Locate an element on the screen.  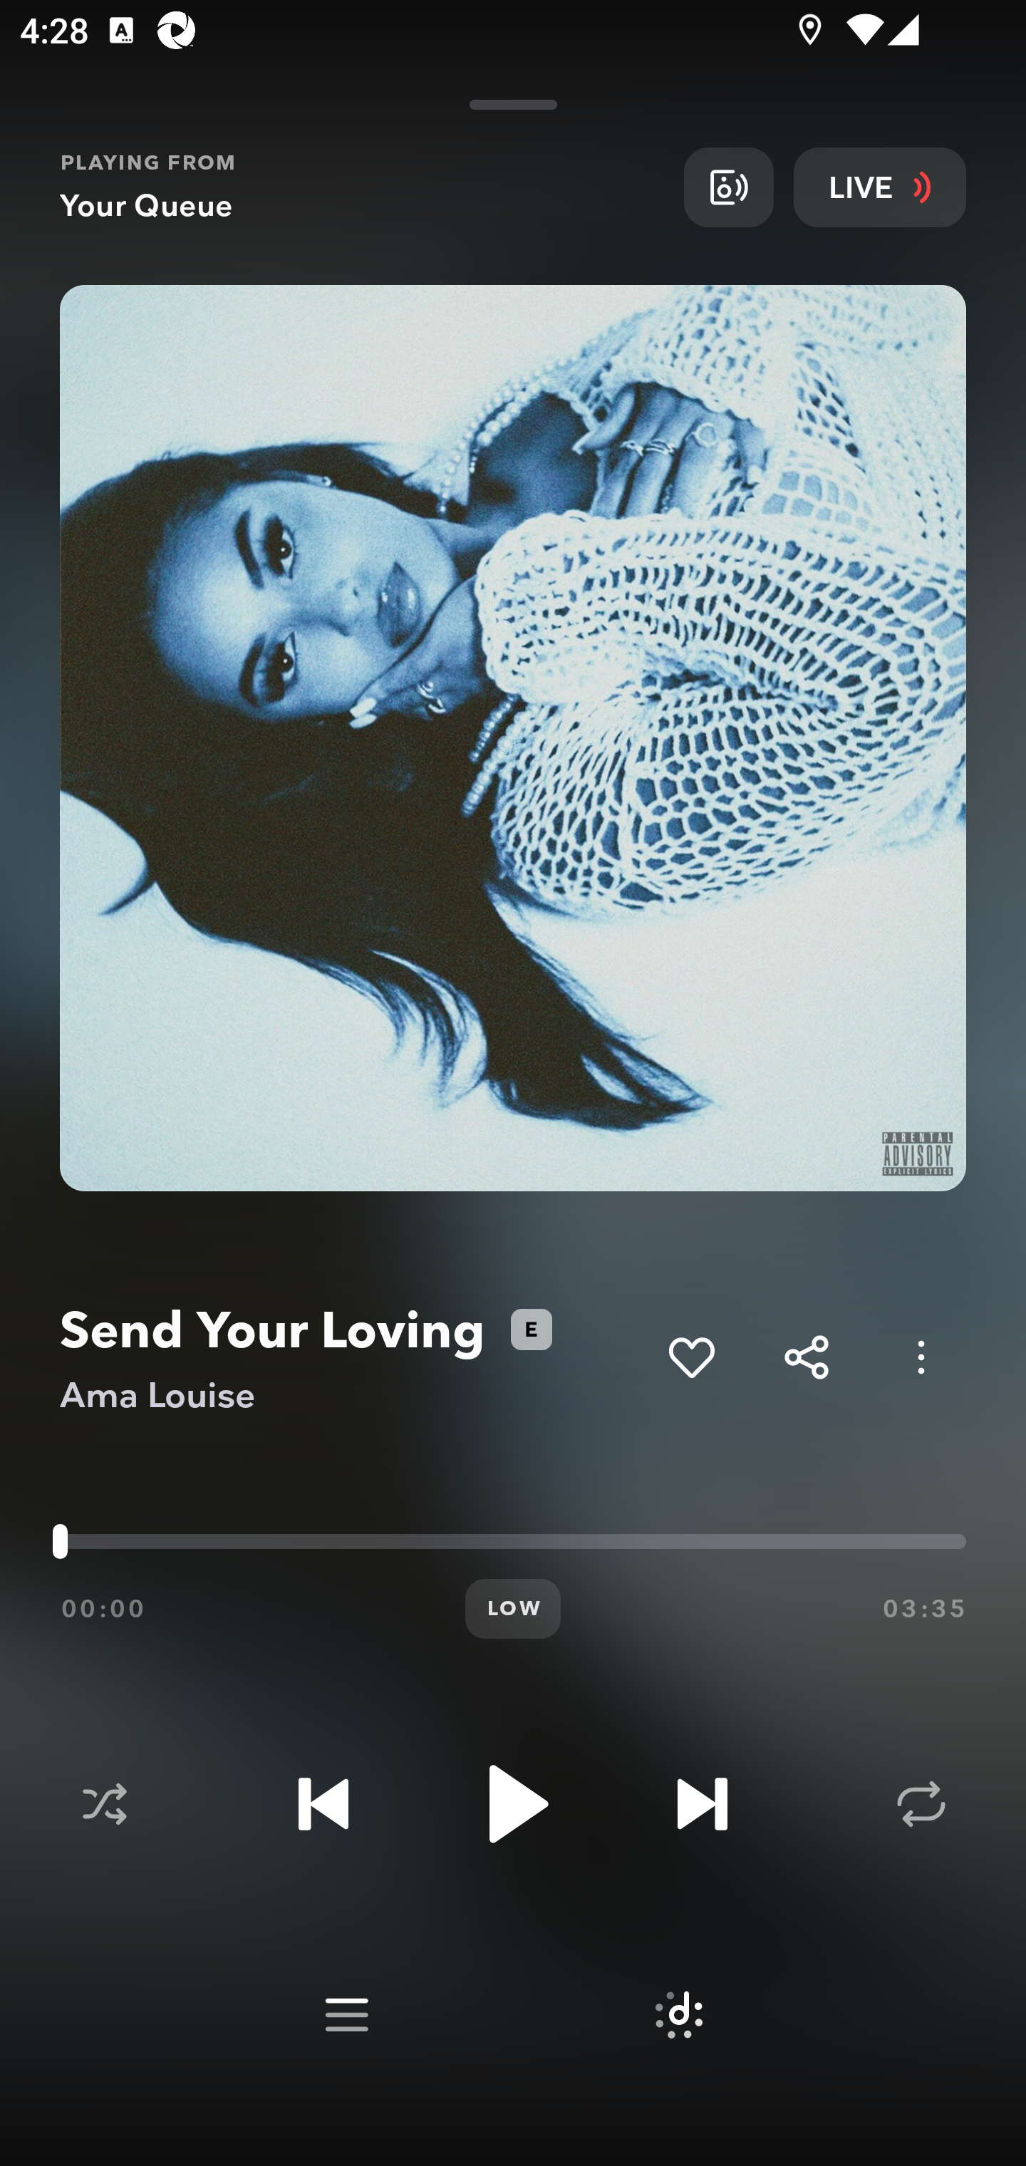
Share is located at coordinates (807, 1357).